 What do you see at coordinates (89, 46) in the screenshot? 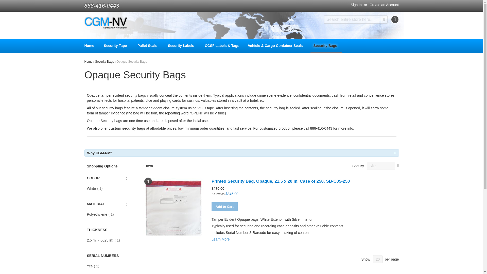
I see `Home` at bounding box center [89, 46].